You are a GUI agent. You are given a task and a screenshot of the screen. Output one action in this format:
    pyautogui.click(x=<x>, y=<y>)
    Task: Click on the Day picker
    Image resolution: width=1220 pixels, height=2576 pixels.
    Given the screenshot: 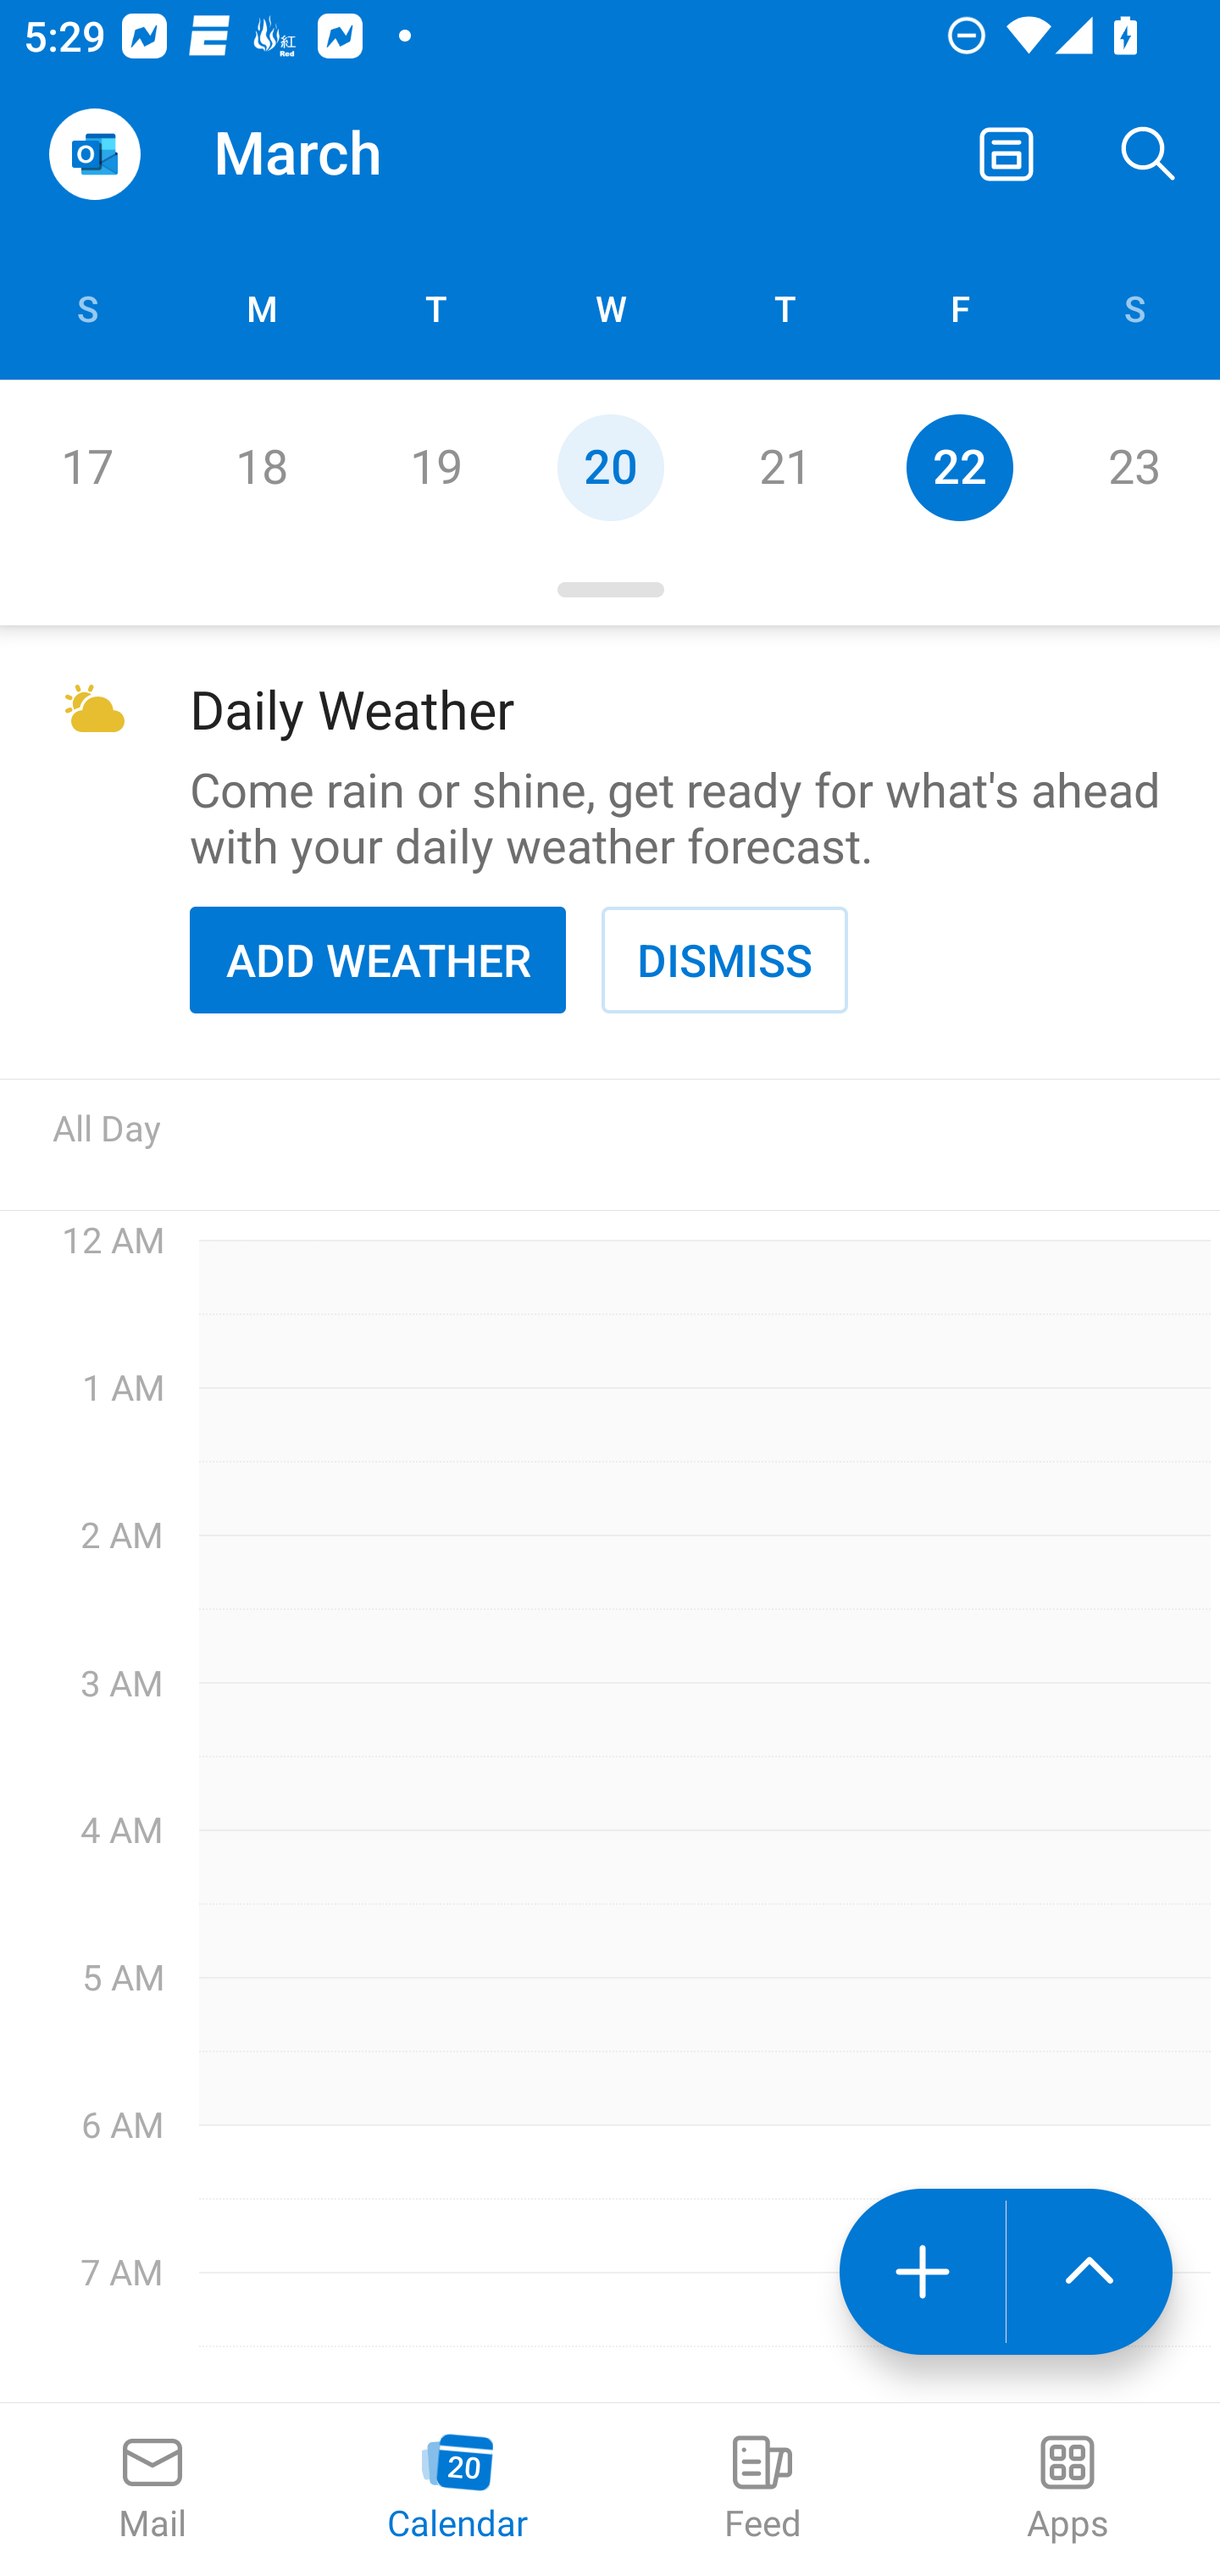 What is the action you would take?
    pyautogui.click(x=610, y=590)
    